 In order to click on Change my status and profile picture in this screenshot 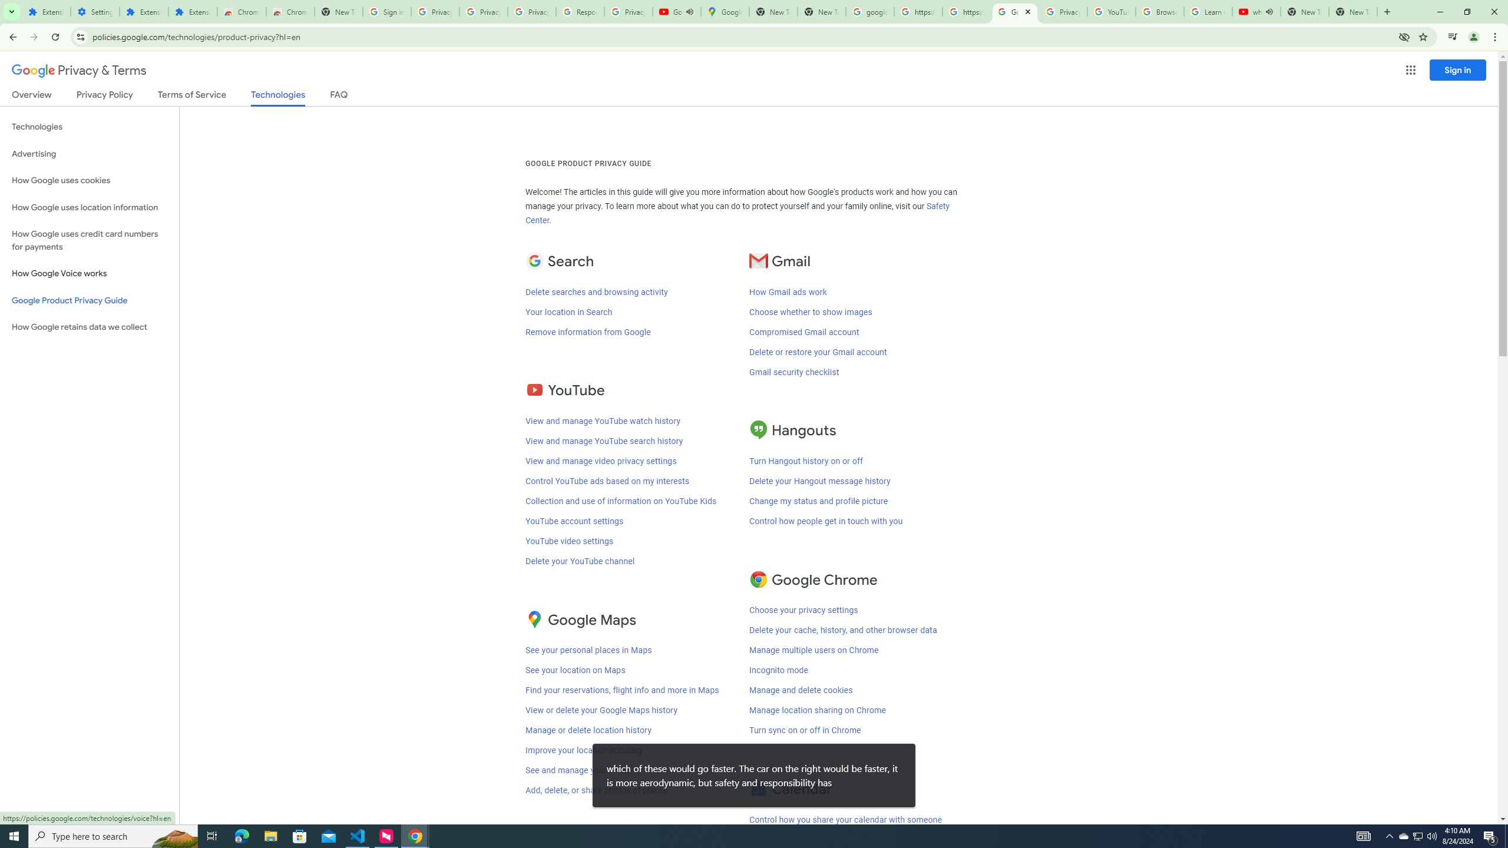, I will do `click(819, 501)`.